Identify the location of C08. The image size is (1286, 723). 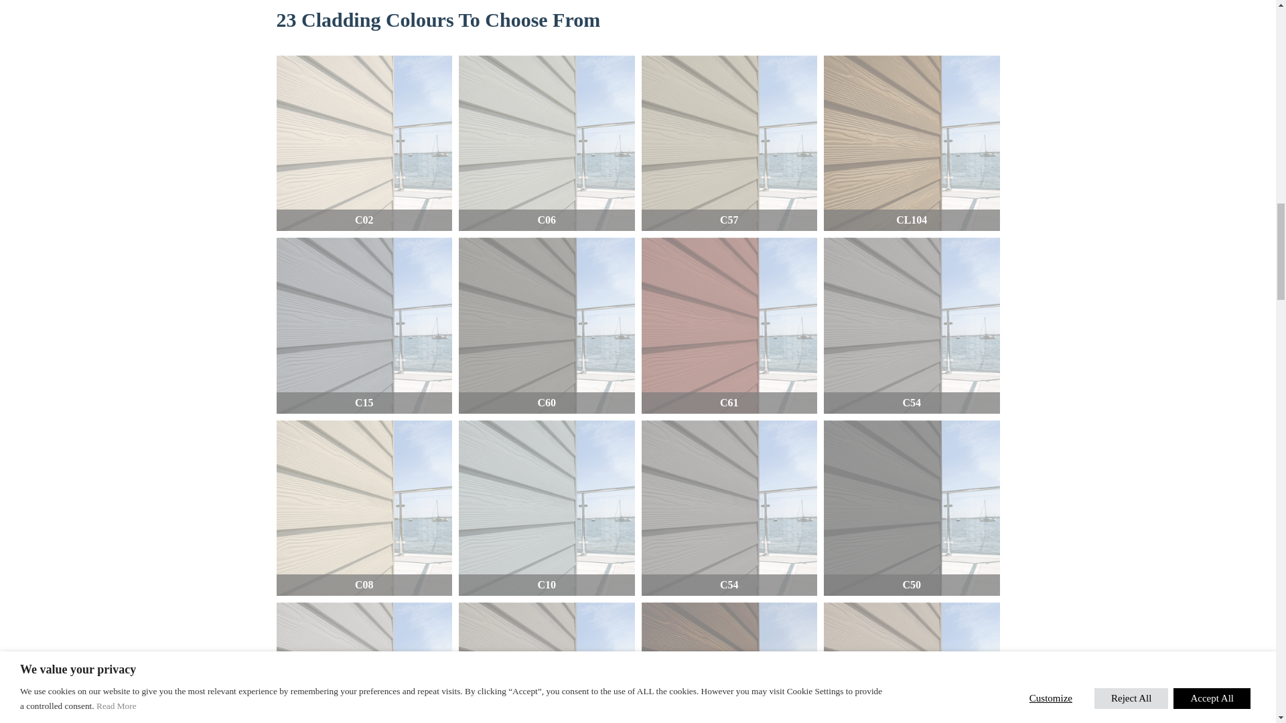
(364, 508).